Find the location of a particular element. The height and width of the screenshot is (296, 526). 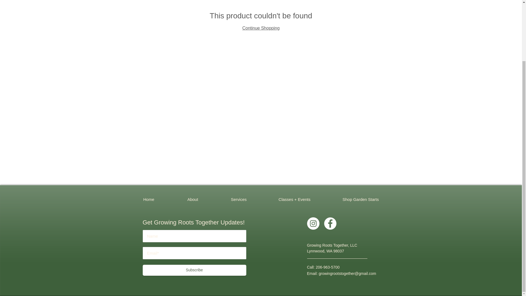

Subscribe is located at coordinates (194, 270).